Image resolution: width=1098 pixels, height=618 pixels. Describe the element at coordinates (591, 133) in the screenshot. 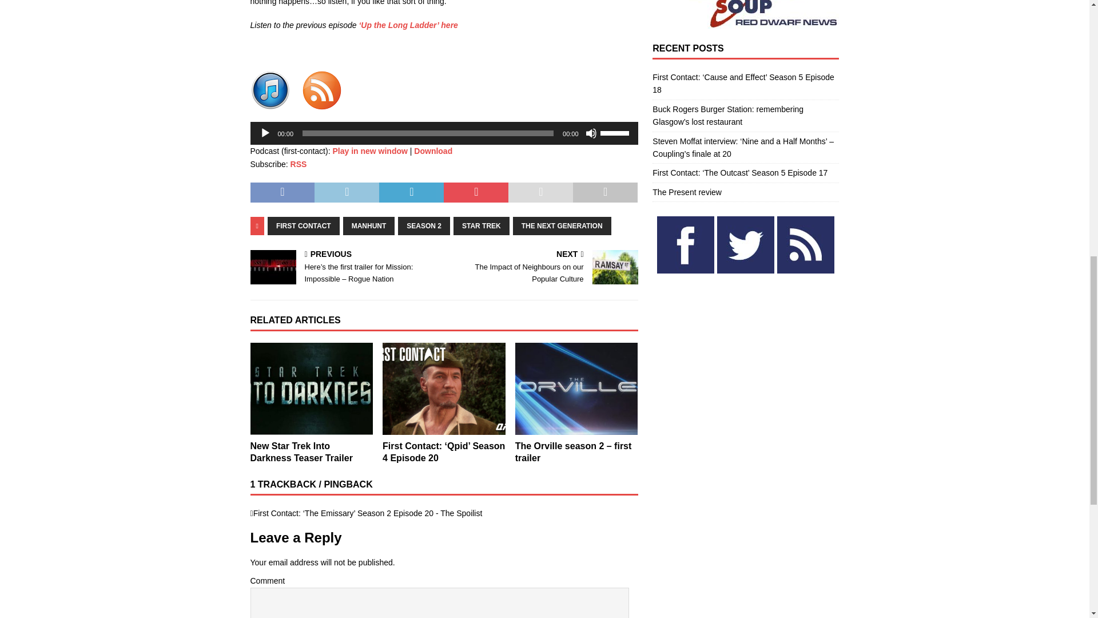

I see `Mute` at that location.